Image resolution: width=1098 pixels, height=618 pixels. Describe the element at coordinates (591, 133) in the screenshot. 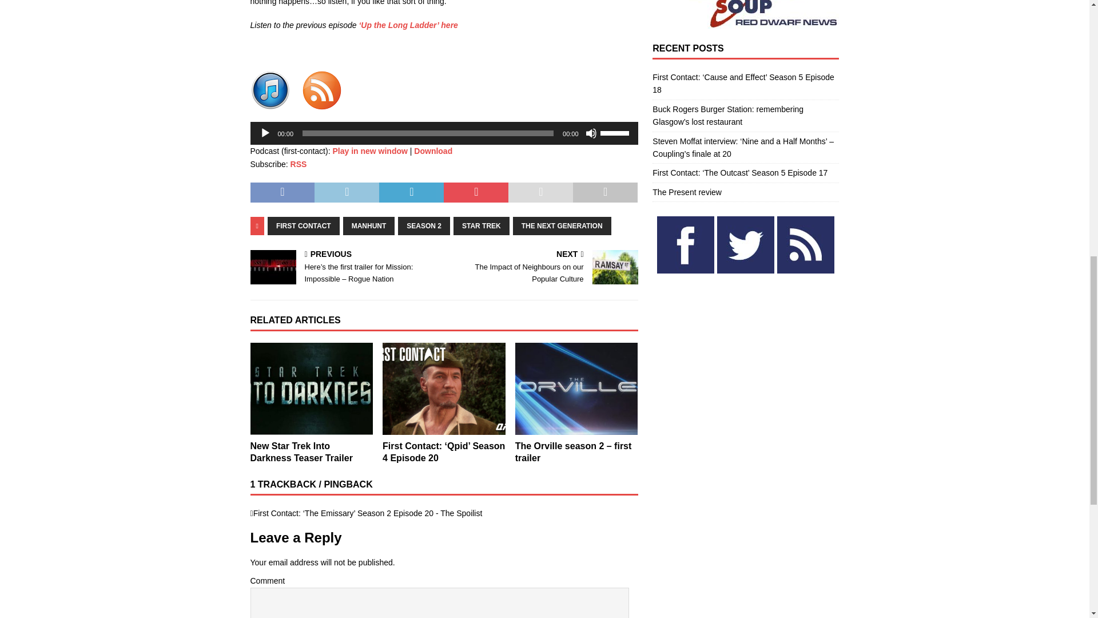

I see `Mute` at that location.